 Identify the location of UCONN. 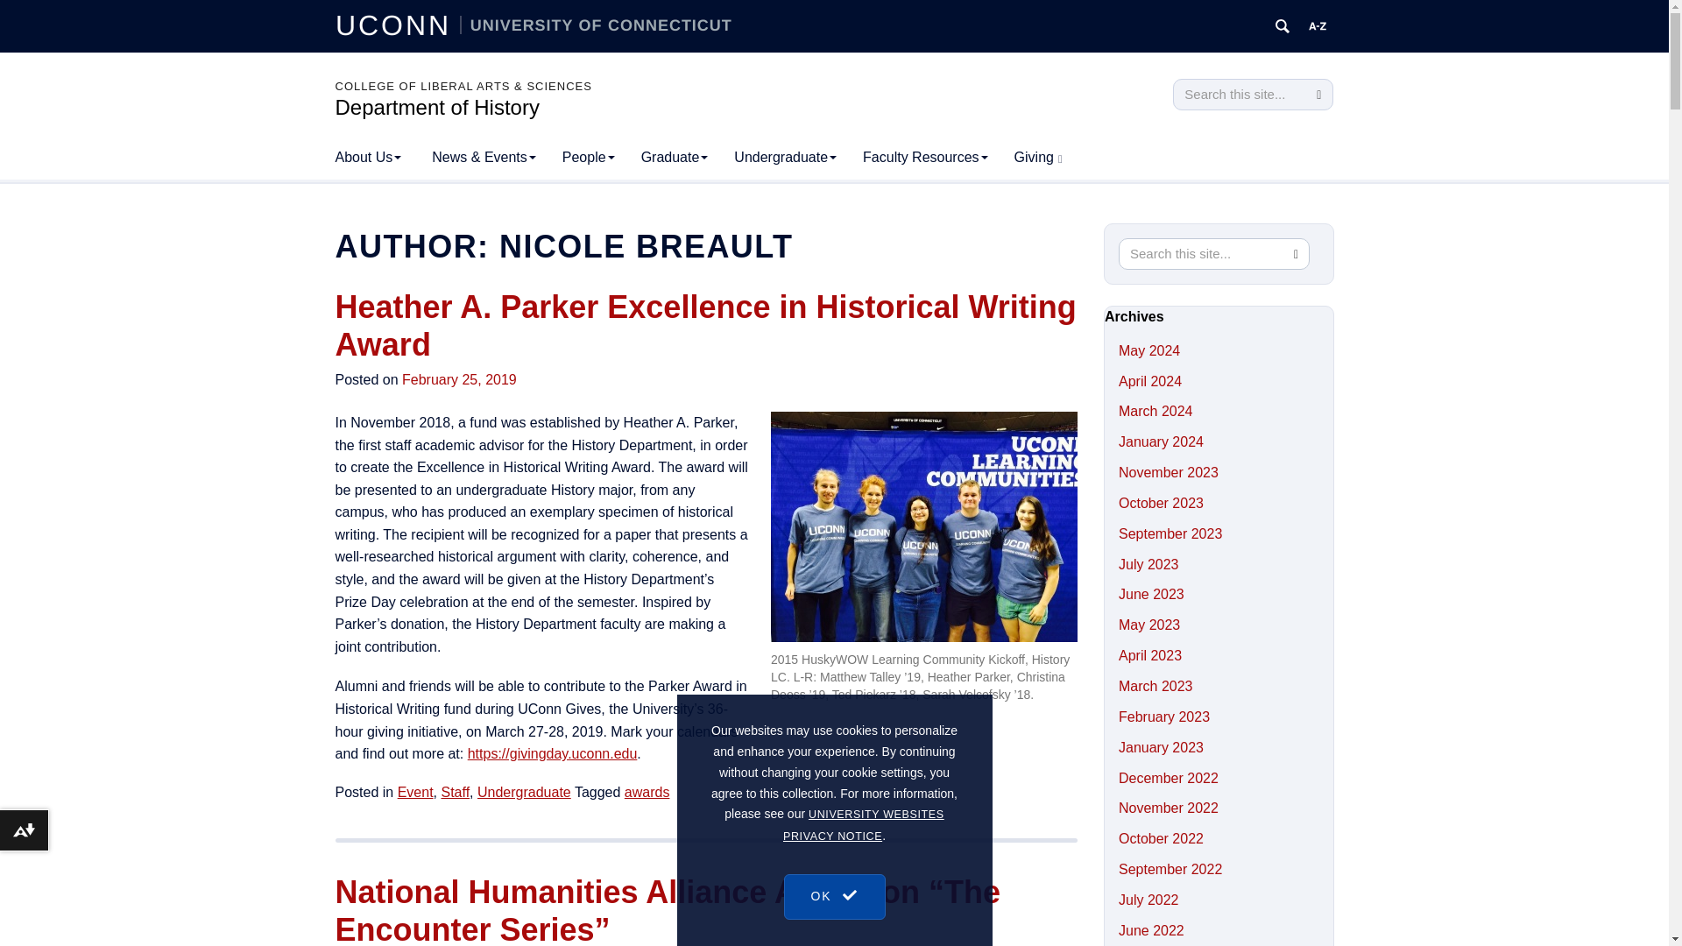
(397, 25).